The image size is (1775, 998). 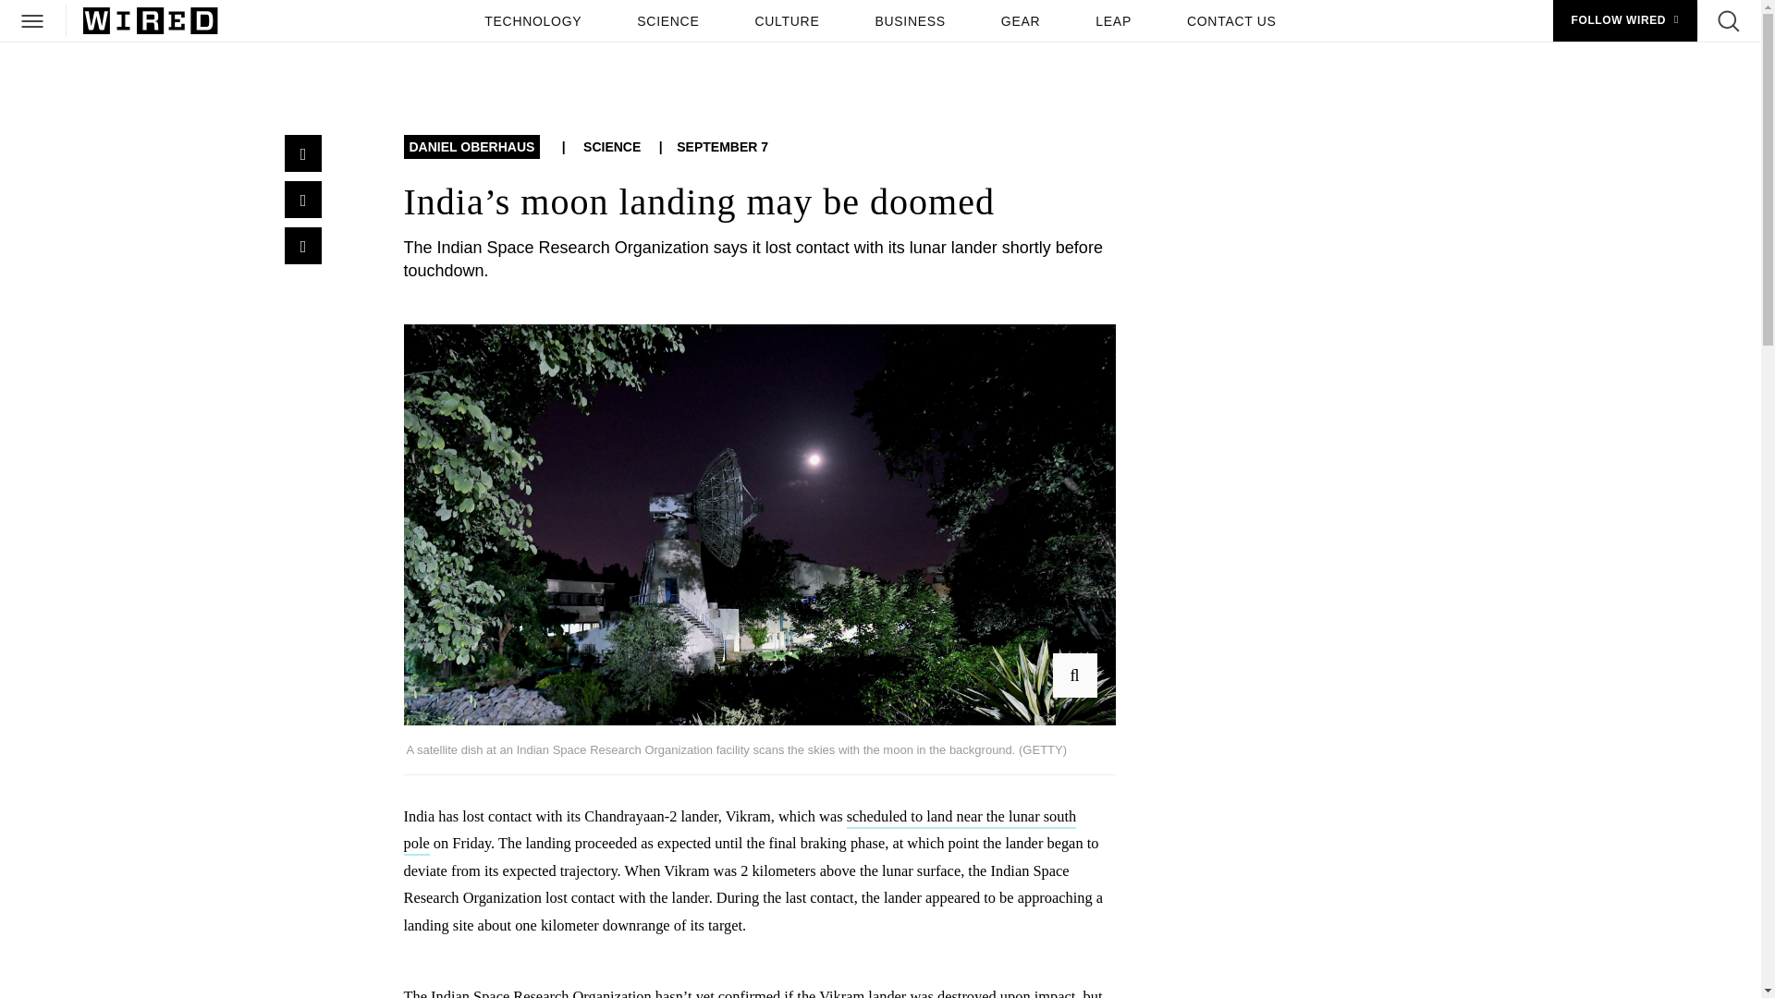 What do you see at coordinates (787, 21) in the screenshot?
I see `CULTURE` at bounding box center [787, 21].